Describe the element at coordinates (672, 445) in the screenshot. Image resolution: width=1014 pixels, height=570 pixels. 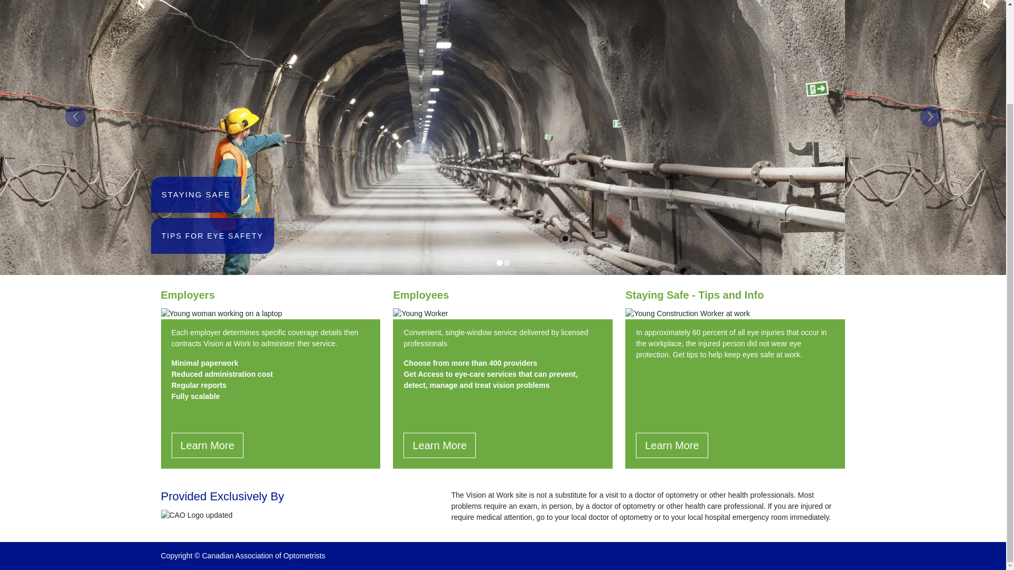
I see `Learn More` at that location.